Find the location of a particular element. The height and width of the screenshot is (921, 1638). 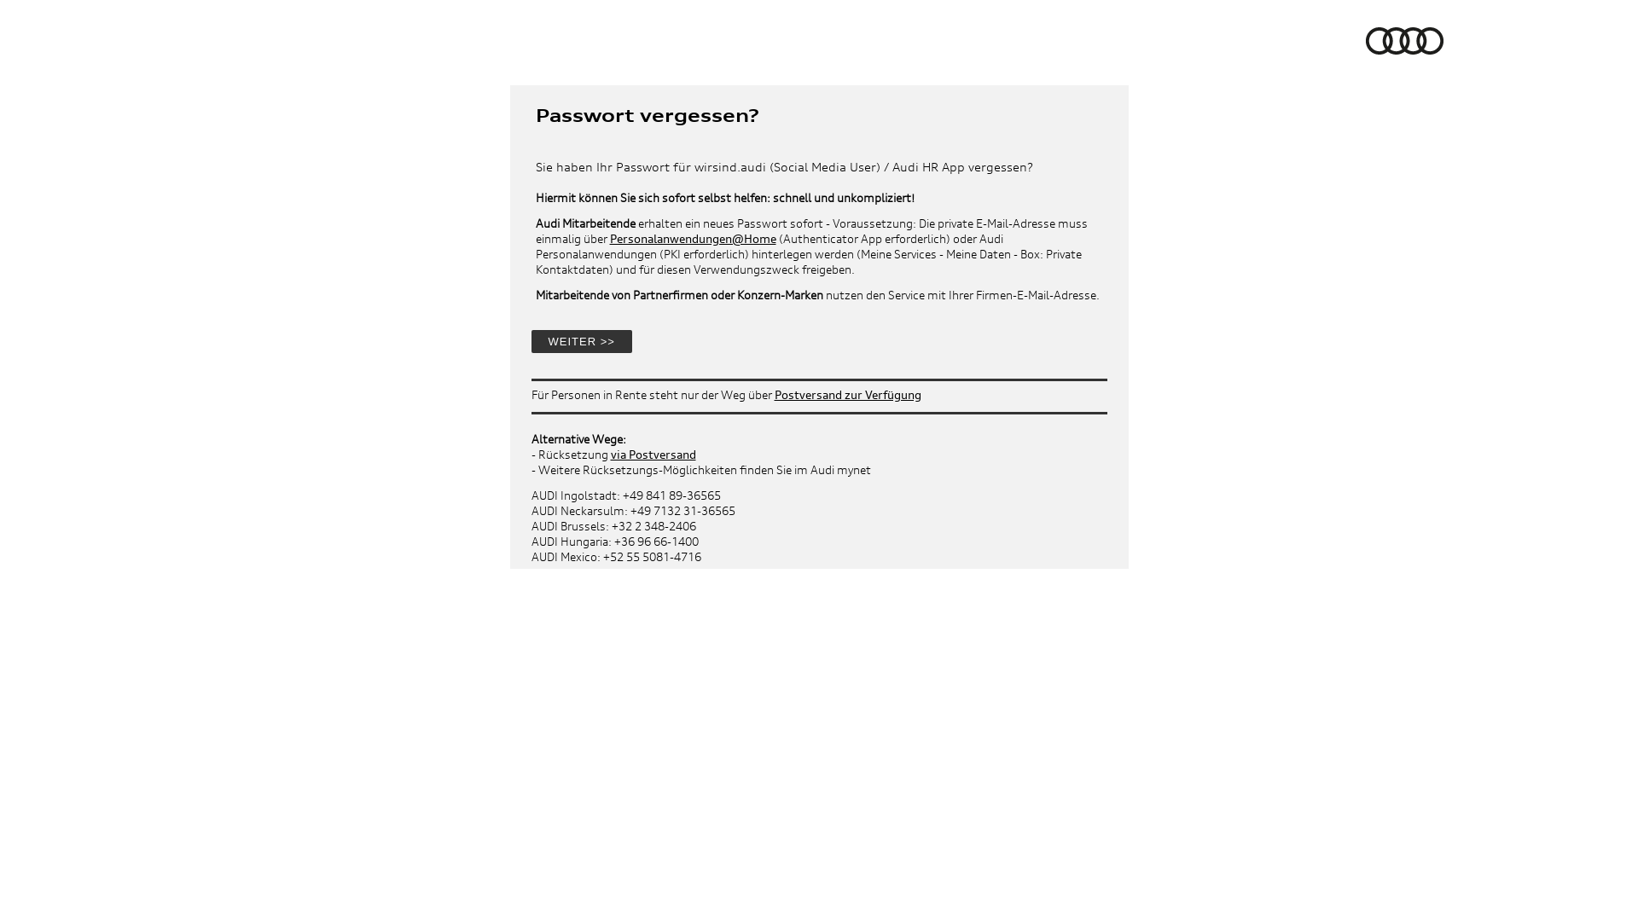

WEITER >> is located at coordinates (581, 341).